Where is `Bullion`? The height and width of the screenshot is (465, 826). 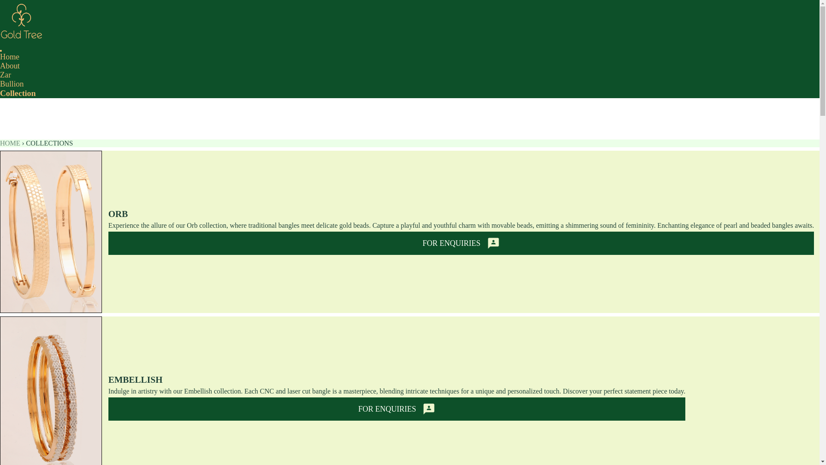 Bullion is located at coordinates (12, 84).